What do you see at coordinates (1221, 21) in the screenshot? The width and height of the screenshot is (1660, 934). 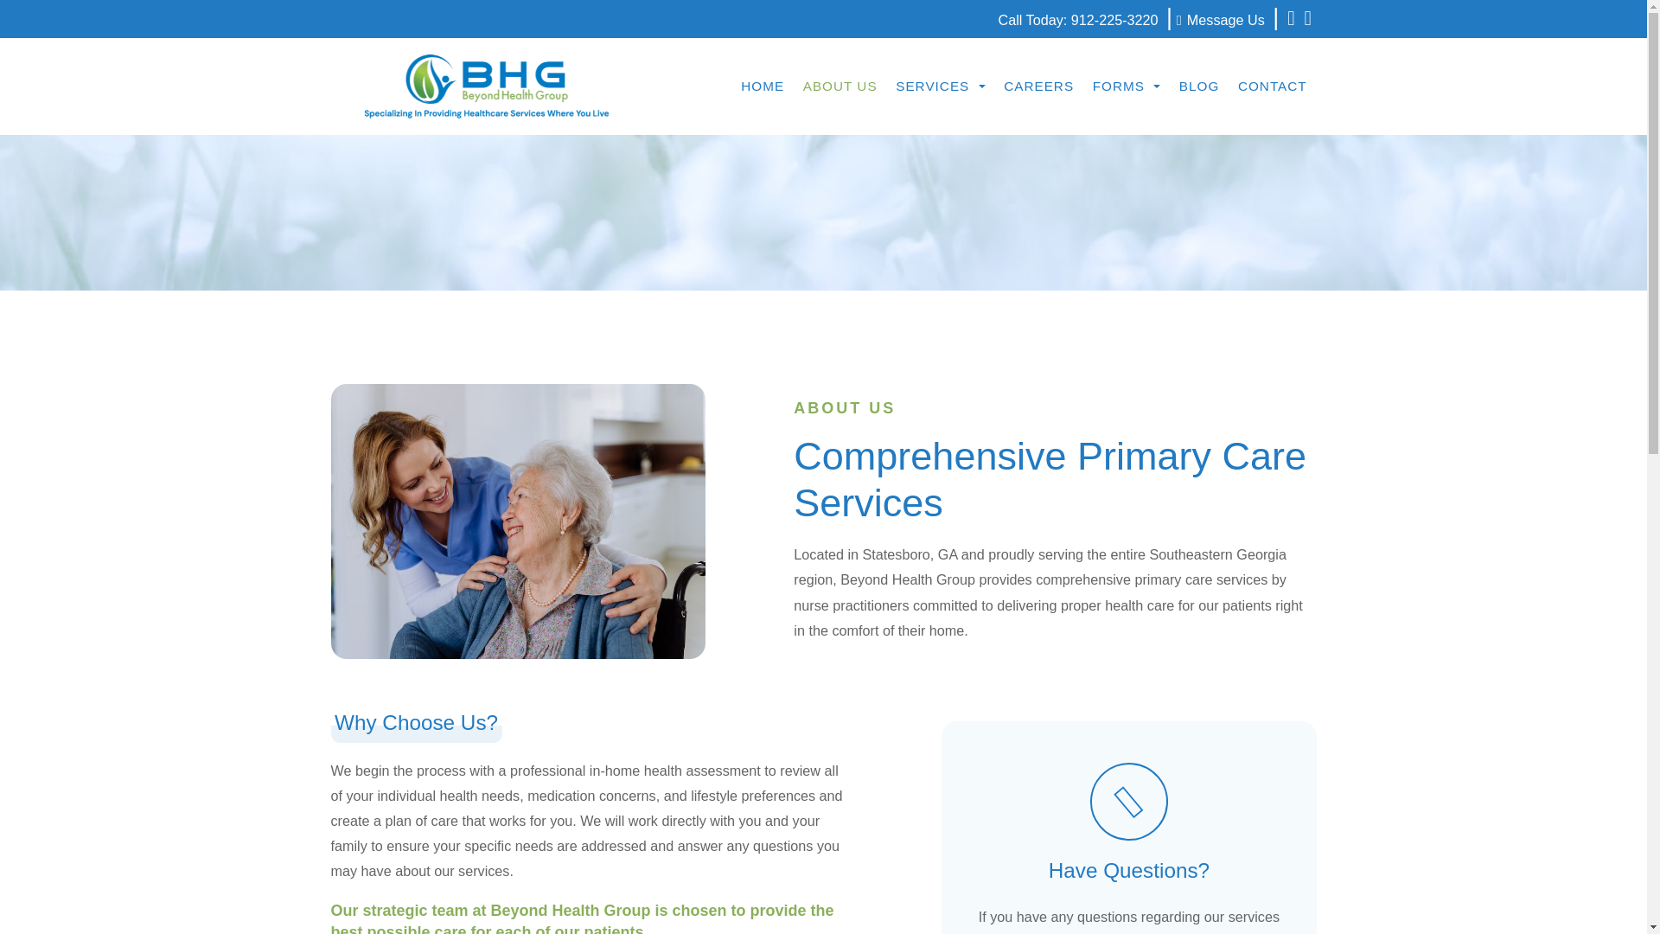 I see `Message Us` at bounding box center [1221, 21].